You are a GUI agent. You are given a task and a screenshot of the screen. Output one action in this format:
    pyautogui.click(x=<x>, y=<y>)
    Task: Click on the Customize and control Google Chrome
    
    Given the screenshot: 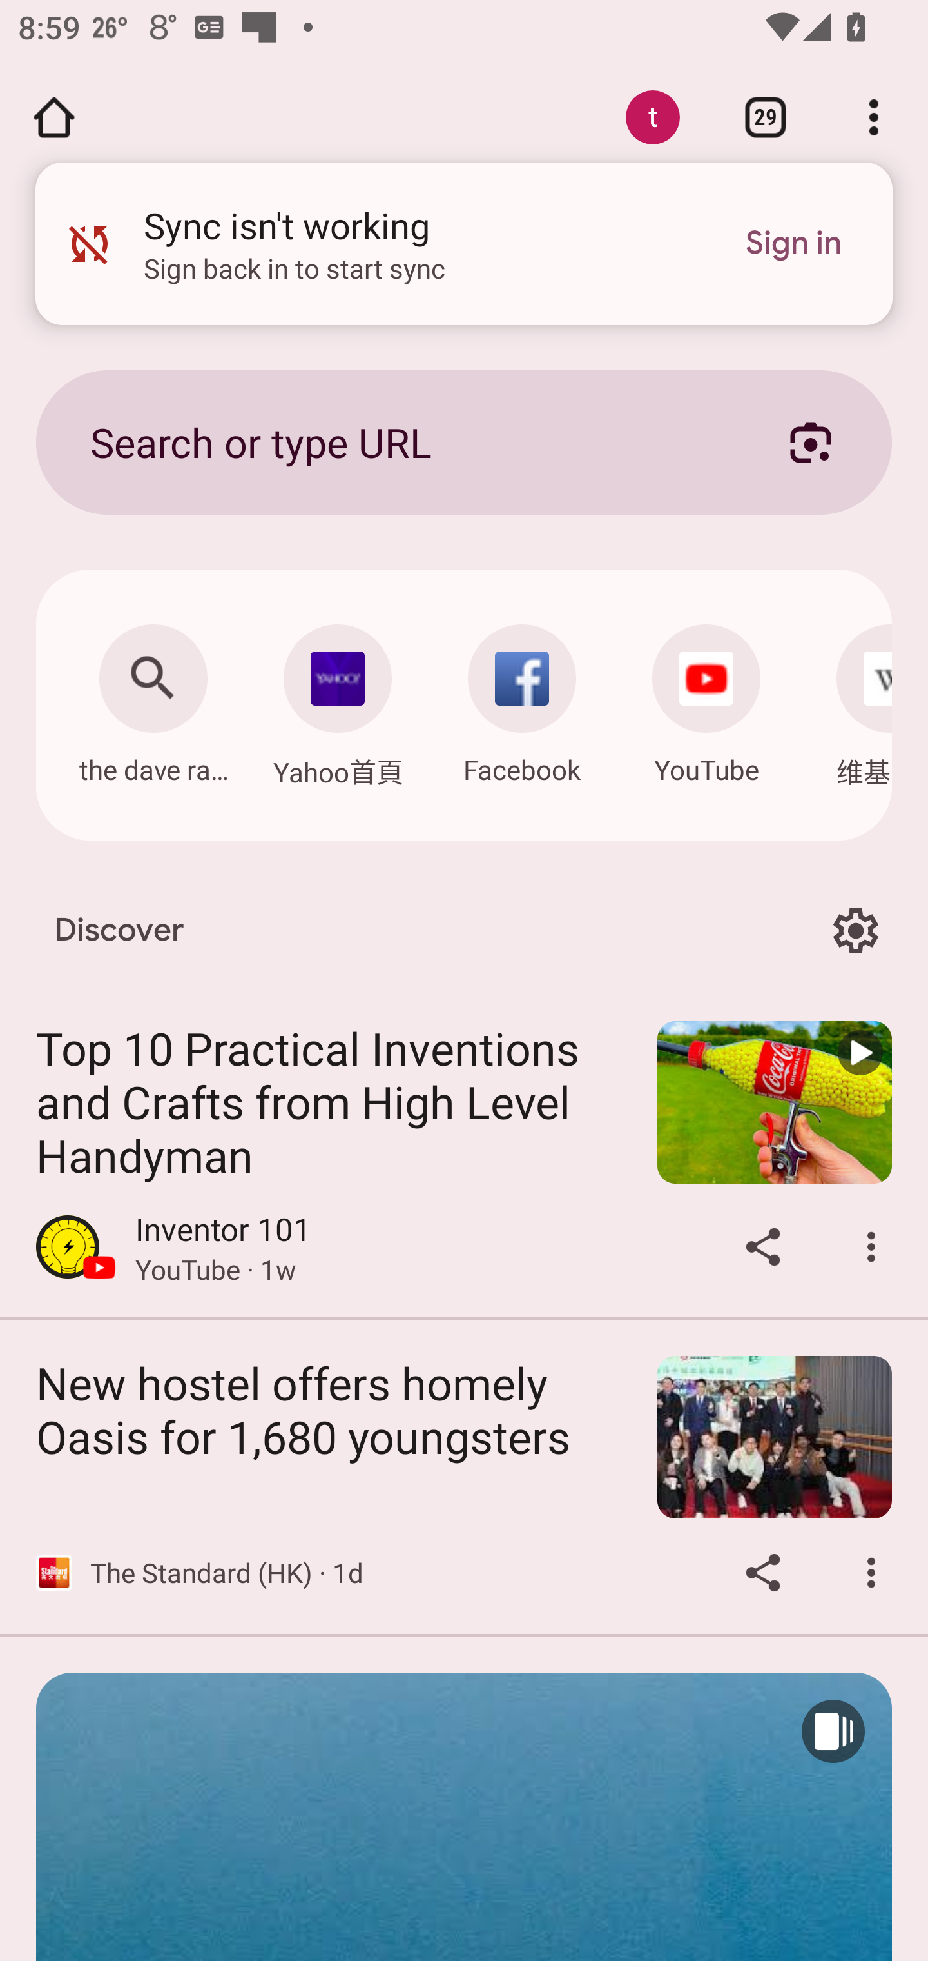 What is the action you would take?
    pyautogui.click(x=874, y=117)
    